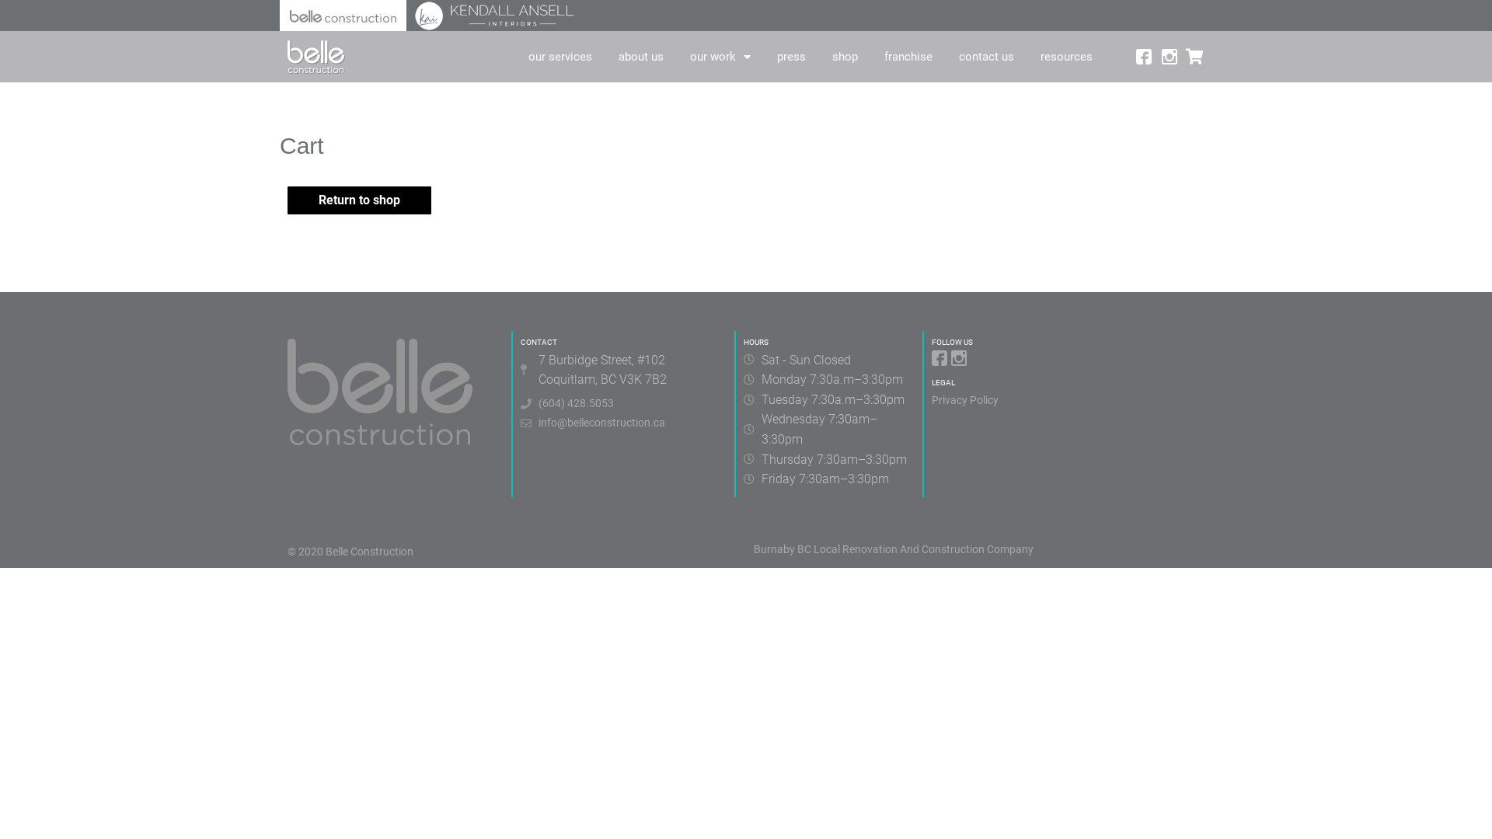 The image size is (1492, 839). I want to click on press, so click(791, 57).